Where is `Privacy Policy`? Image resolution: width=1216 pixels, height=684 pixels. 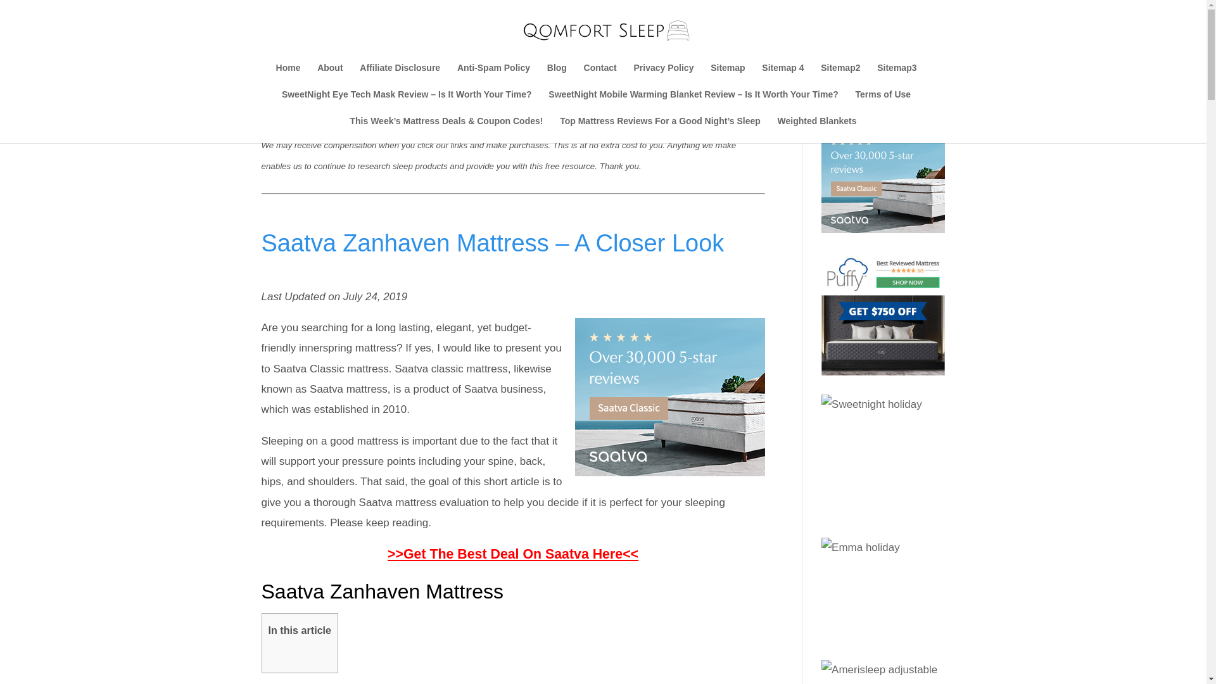
Privacy Policy is located at coordinates (663, 76).